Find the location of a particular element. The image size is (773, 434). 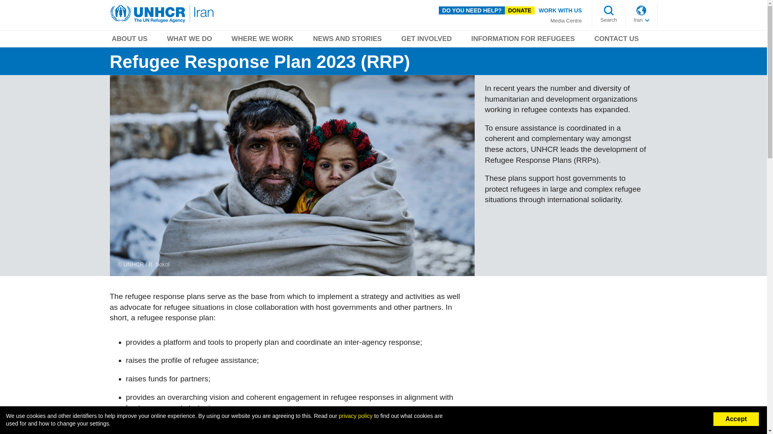

UNHCR International is located at coordinates (641, 20).